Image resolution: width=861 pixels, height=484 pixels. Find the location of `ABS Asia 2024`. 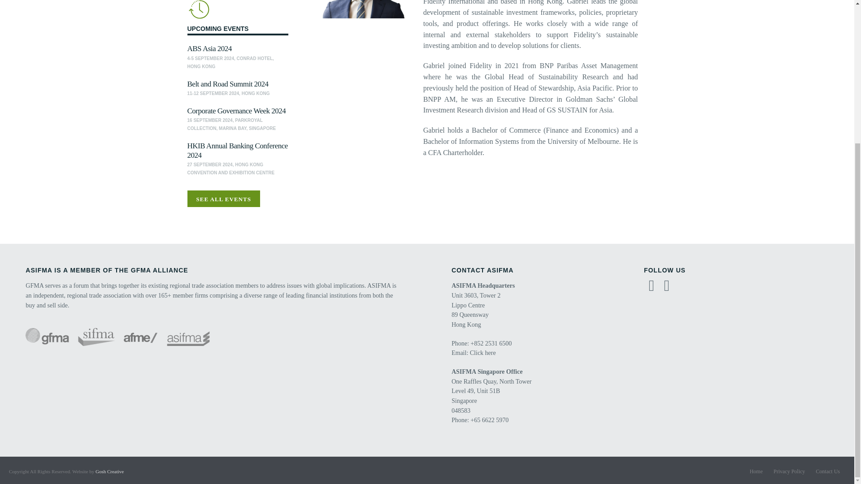

ABS Asia 2024 is located at coordinates (209, 48).